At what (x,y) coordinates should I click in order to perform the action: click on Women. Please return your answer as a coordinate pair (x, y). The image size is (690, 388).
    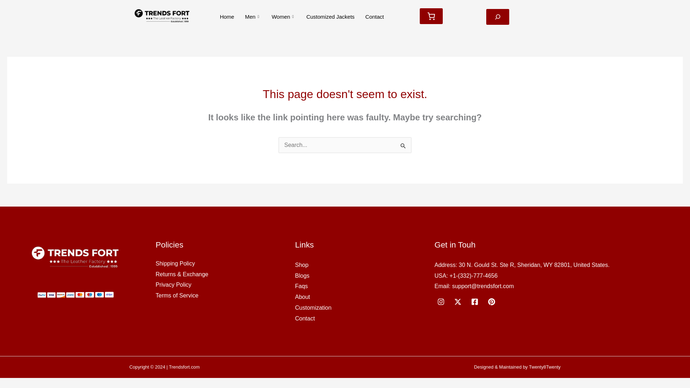
    Looking at the image, I should click on (284, 17).